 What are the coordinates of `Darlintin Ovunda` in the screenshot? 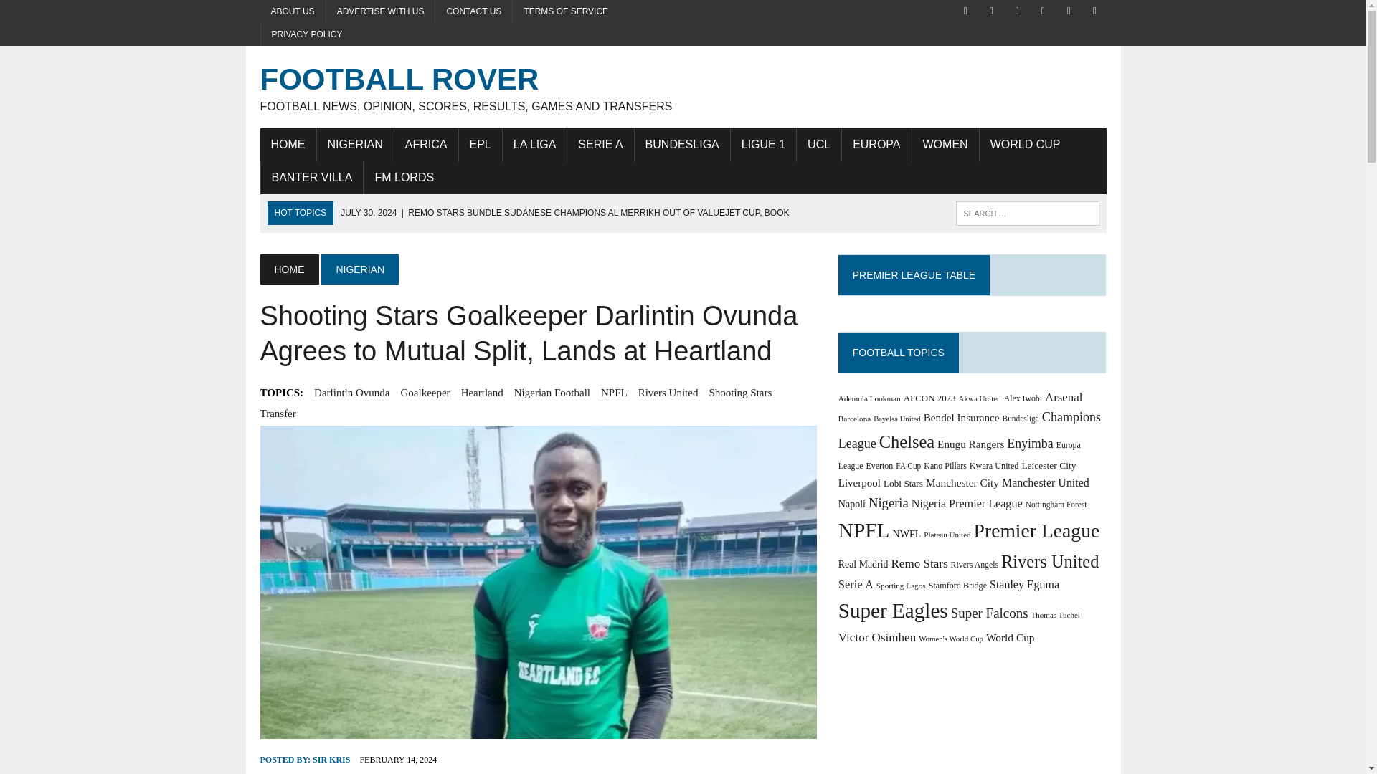 It's located at (351, 393).